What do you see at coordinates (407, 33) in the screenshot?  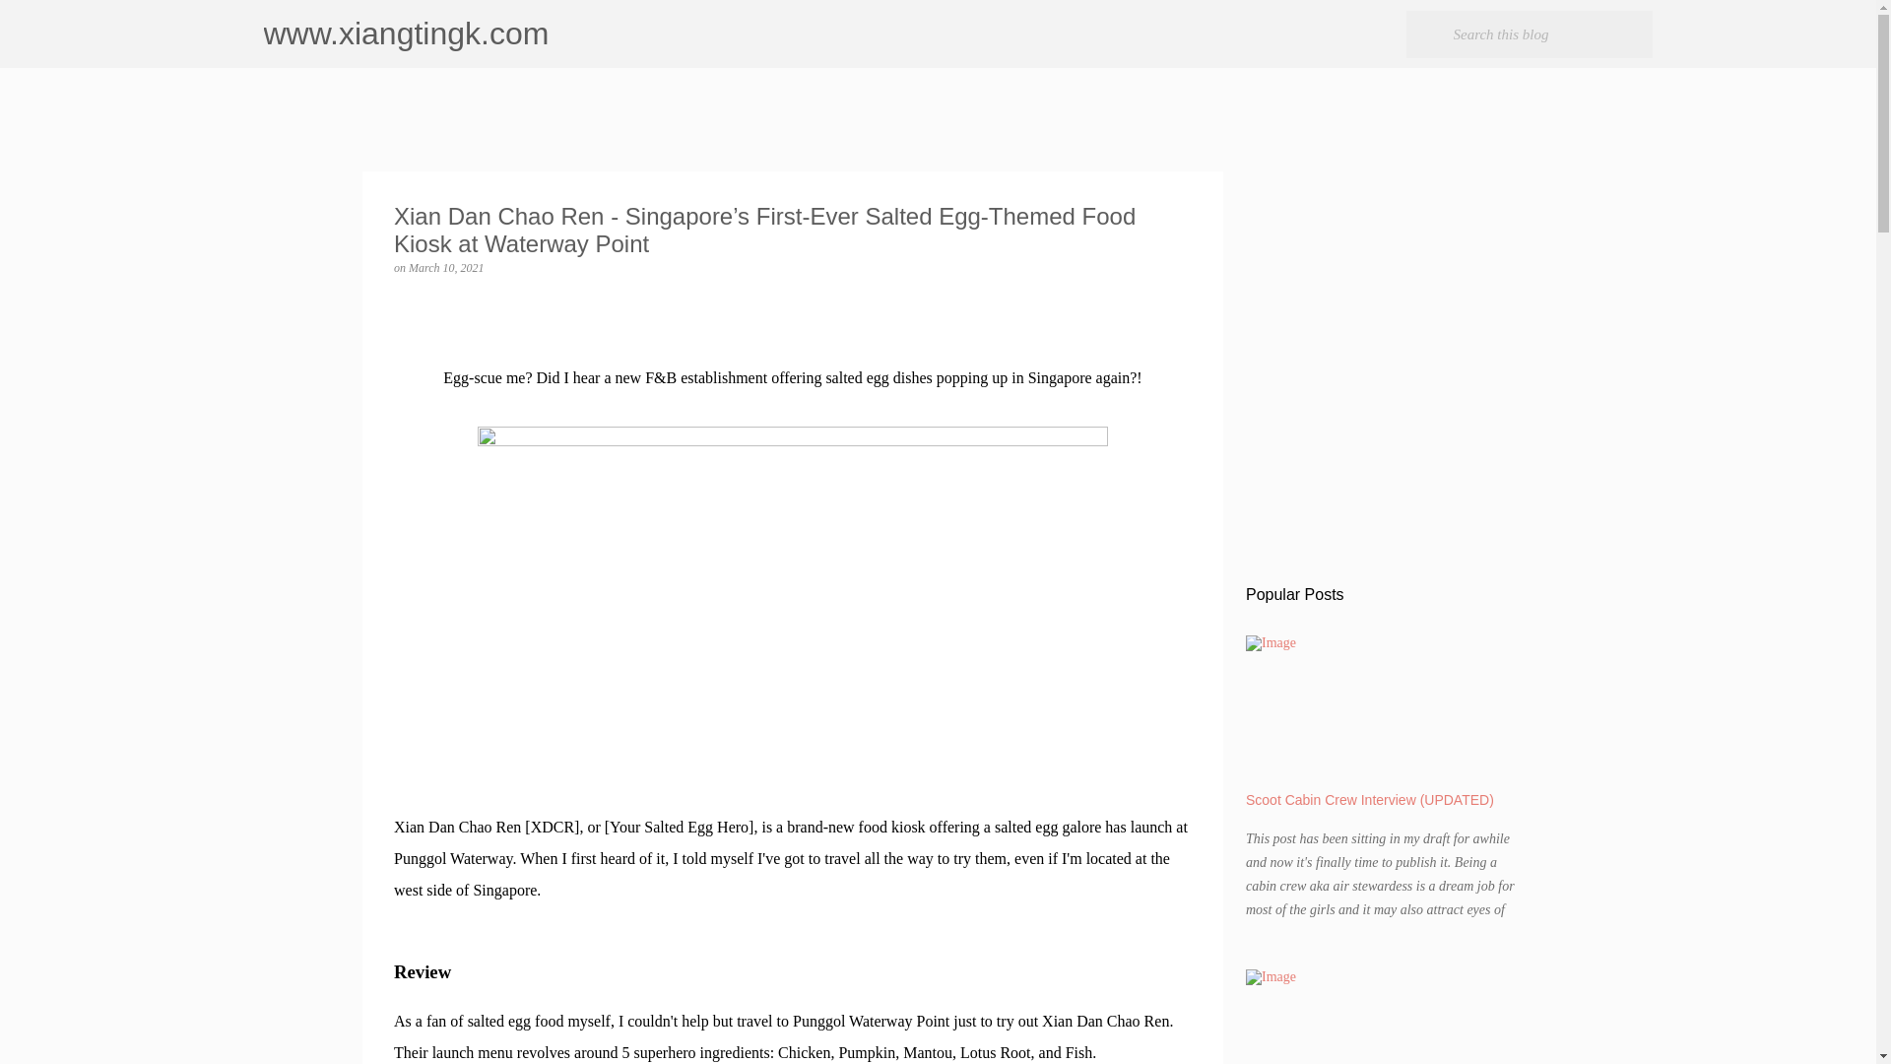 I see `www.xiangtingk.com` at bounding box center [407, 33].